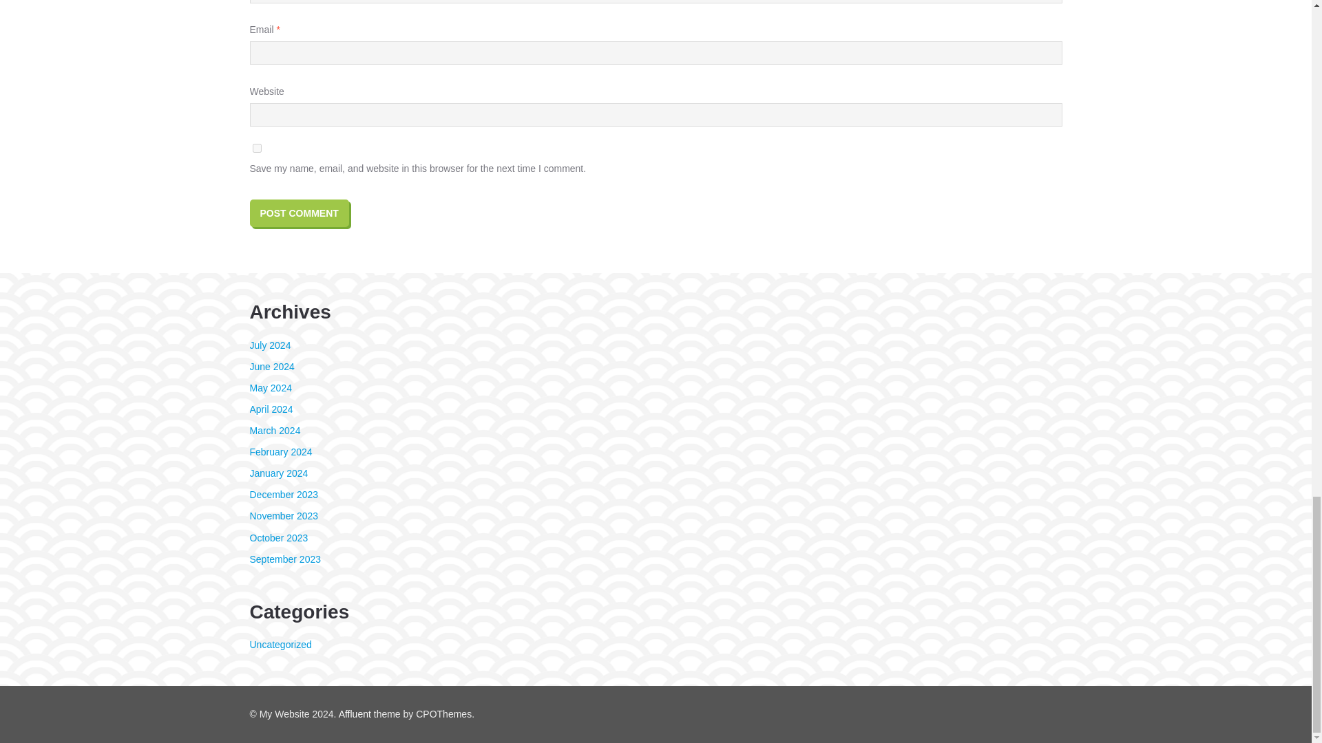 The image size is (1322, 743). What do you see at coordinates (256, 149) in the screenshot?
I see `yes` at bounding box center [256, 149].